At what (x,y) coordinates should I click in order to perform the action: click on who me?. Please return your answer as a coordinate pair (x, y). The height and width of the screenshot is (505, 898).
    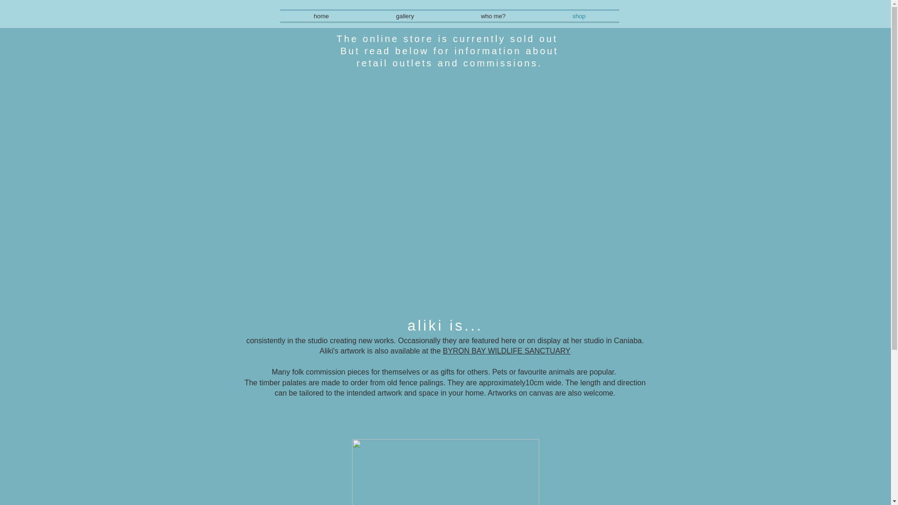
    Looking at the image, I should click on (493, 16).